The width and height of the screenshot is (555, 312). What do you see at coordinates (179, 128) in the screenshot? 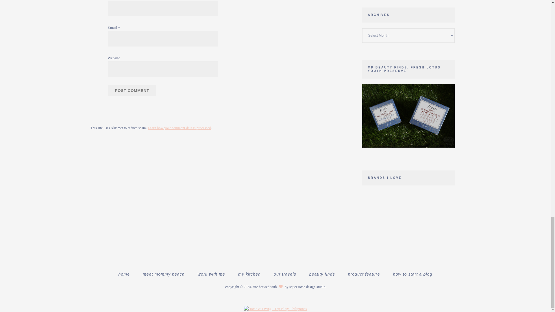
I see `Learn how your comment data is processed` at bounding box center [179, 128].